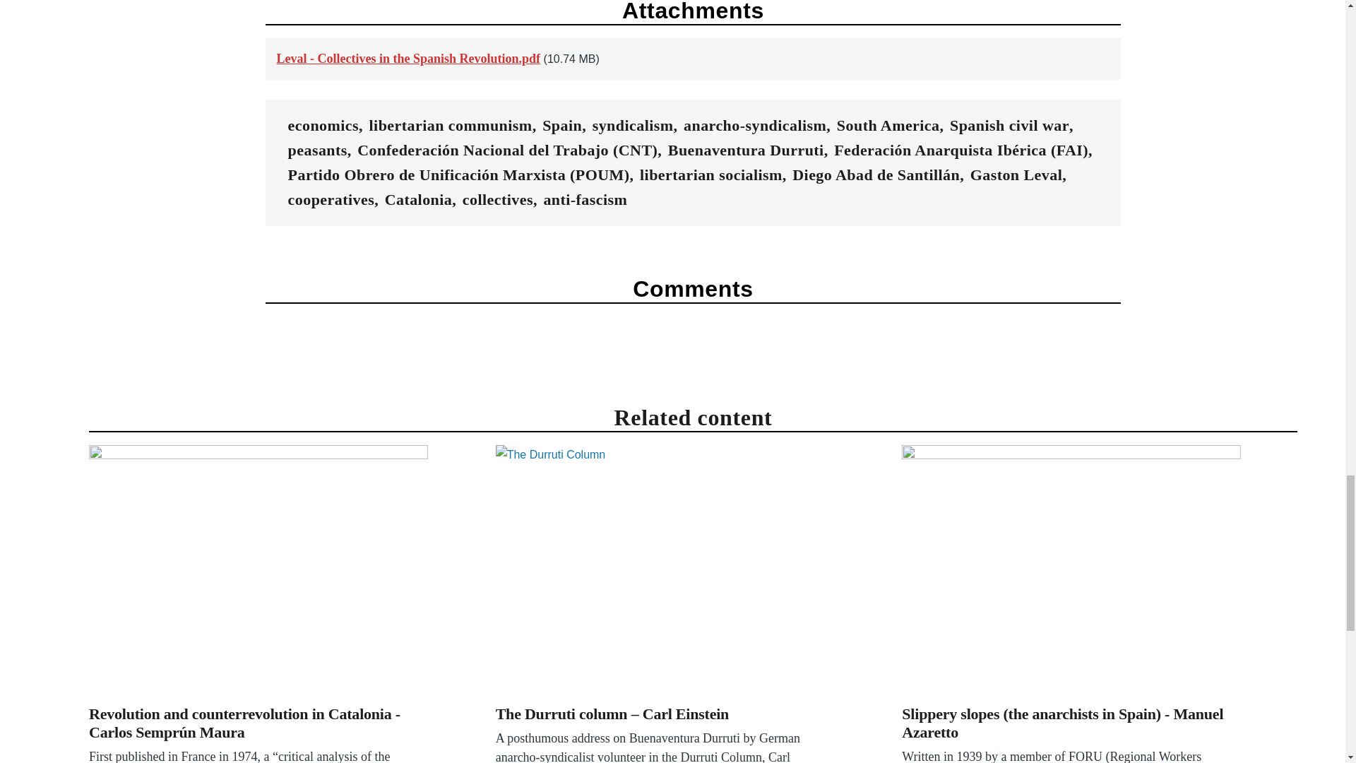 Image resolution: width=1356 pixels, height=763 pixels. I want to click on Gaston Leval, so click(1017, 175).